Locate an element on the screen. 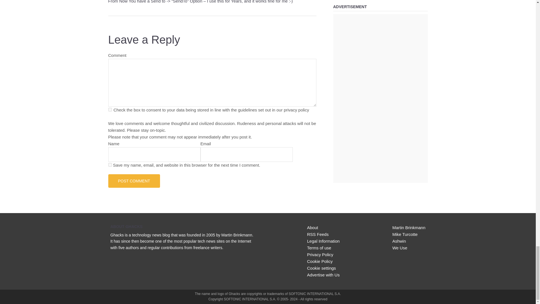  privacy-key is located at coordinates (110, 110).